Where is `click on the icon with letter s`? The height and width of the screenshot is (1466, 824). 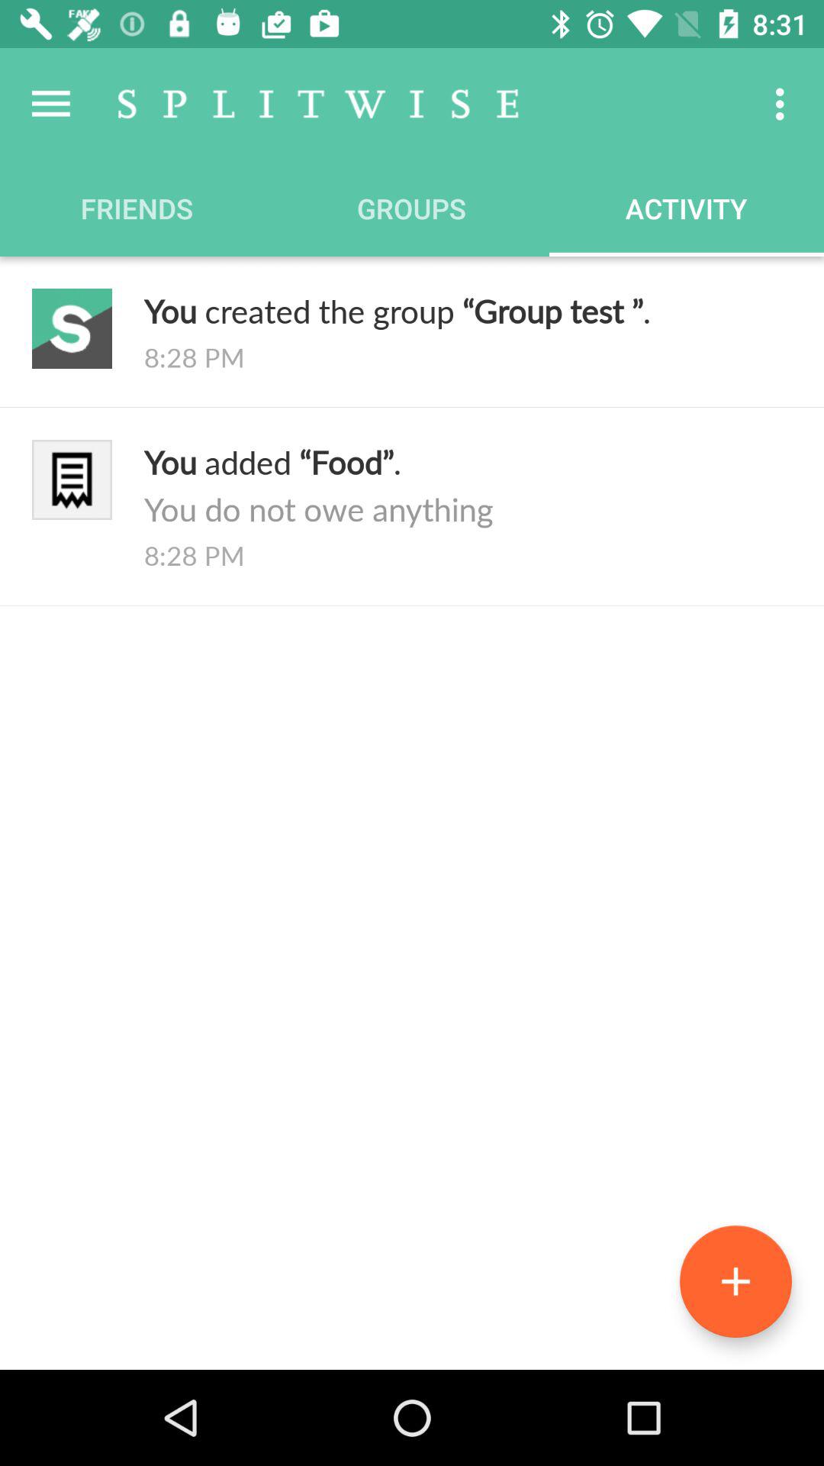 click on the icon with letter s is located at coordinates (72, 328).